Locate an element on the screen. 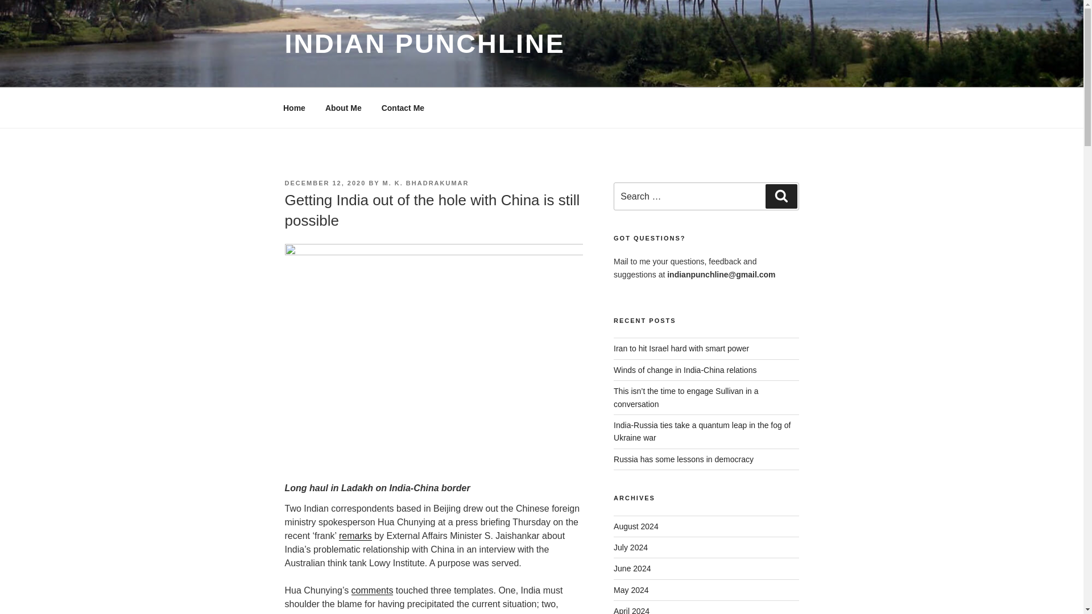 The width and height of the screenshot is (1092, 614). Contact Me is located at coordinates (402, 108).